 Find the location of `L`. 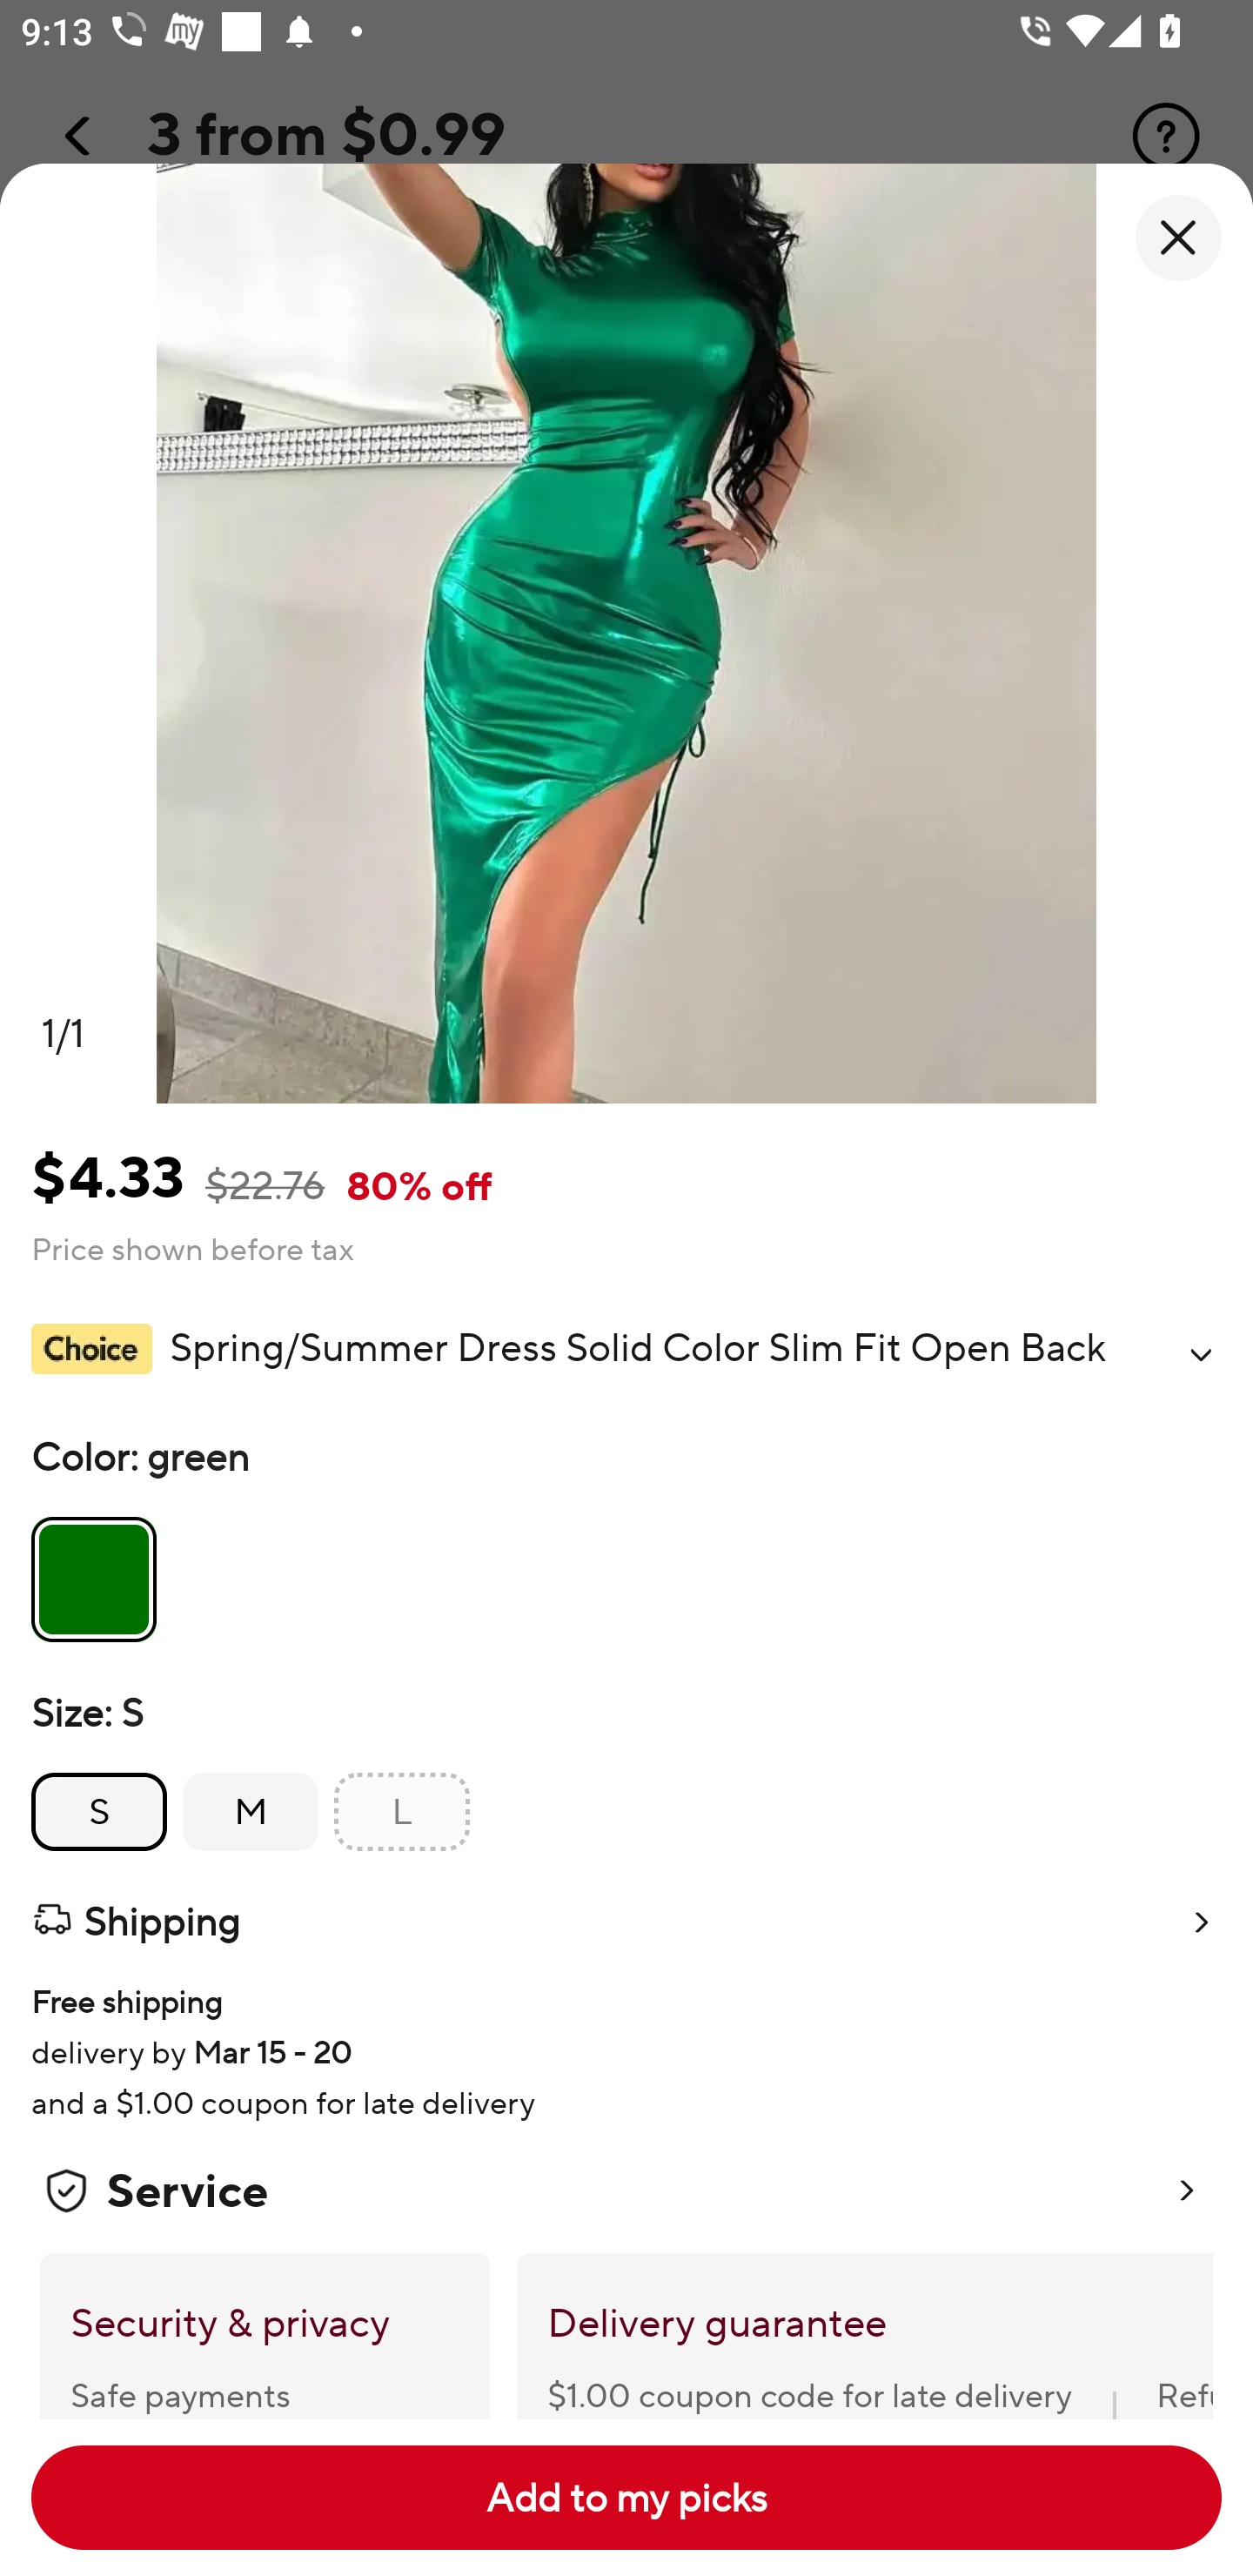

L is located at coordinates (402, 1812).